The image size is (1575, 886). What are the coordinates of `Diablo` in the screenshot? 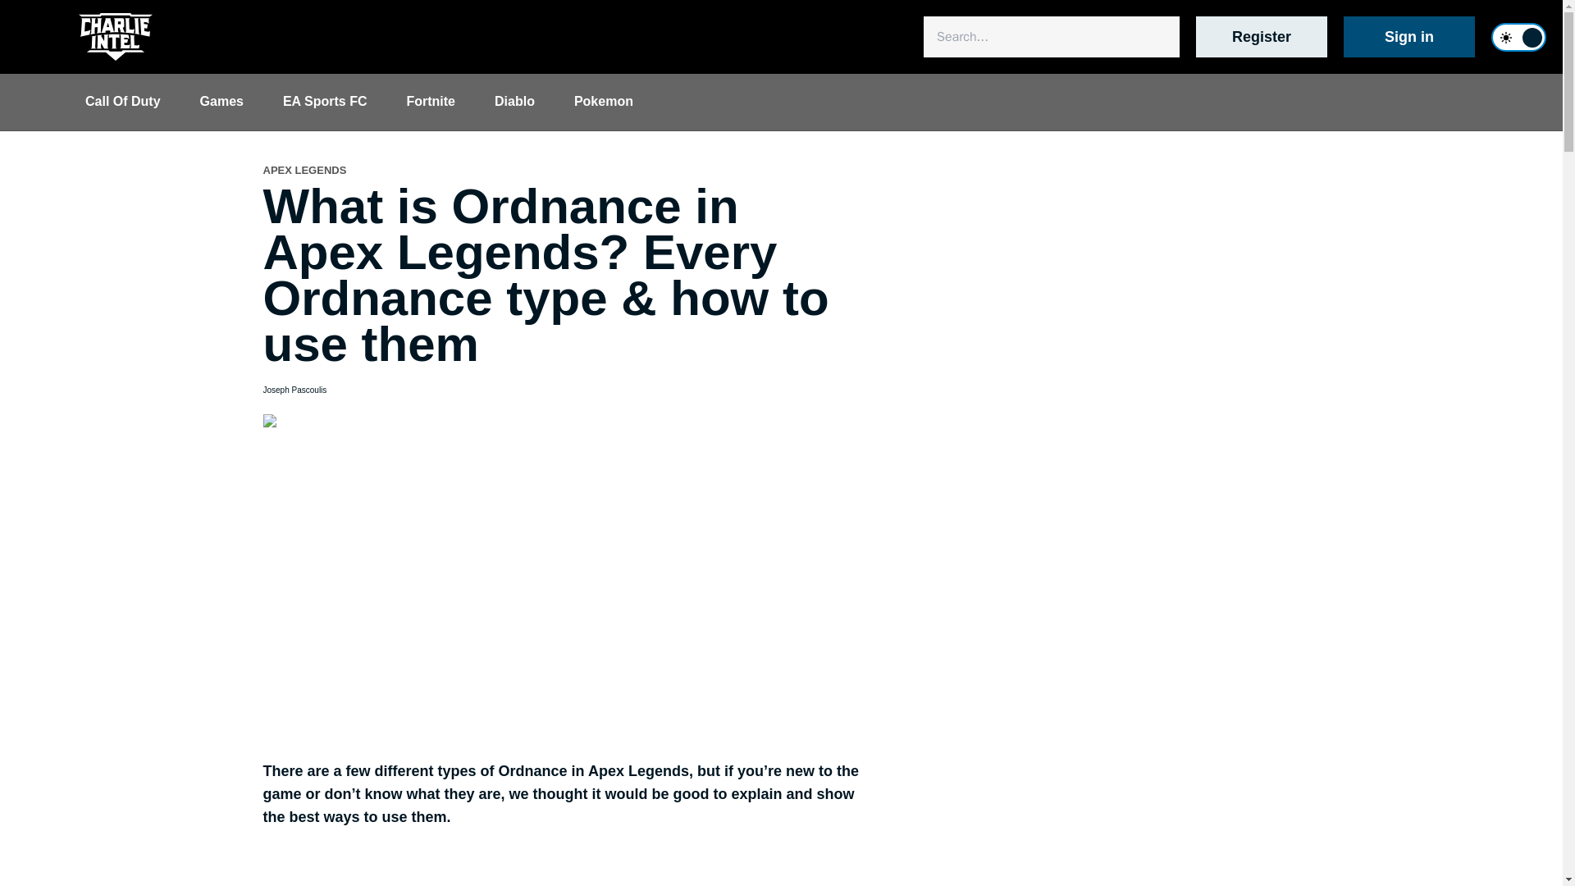 It's located at (514, 101).